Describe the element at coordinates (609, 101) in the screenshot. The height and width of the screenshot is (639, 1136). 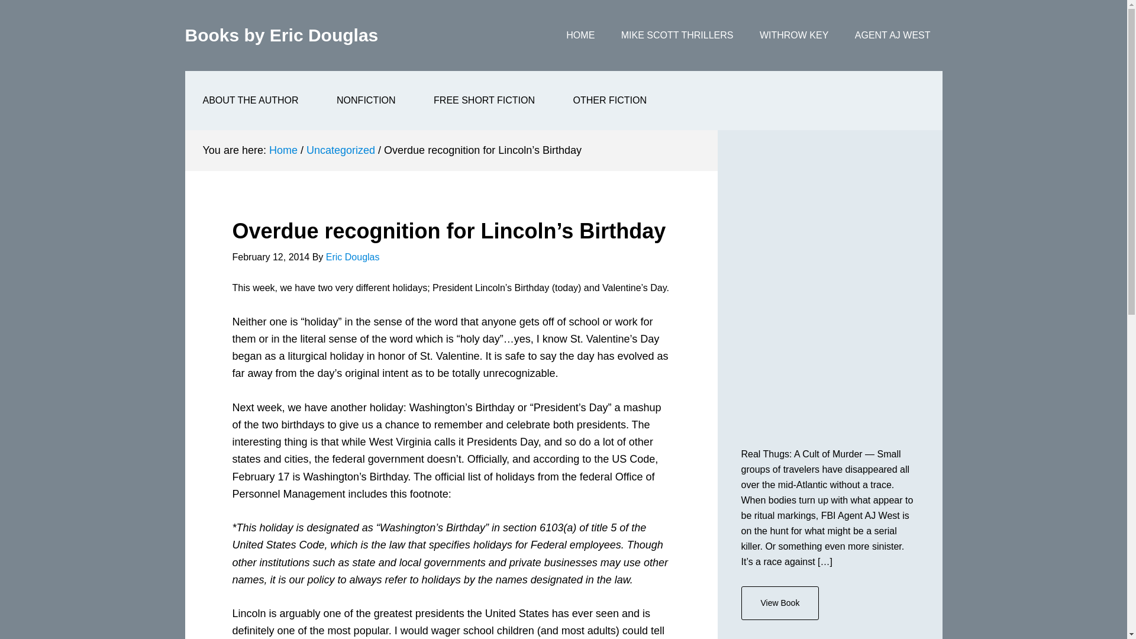
I see `OTHER FICTION` at that location.